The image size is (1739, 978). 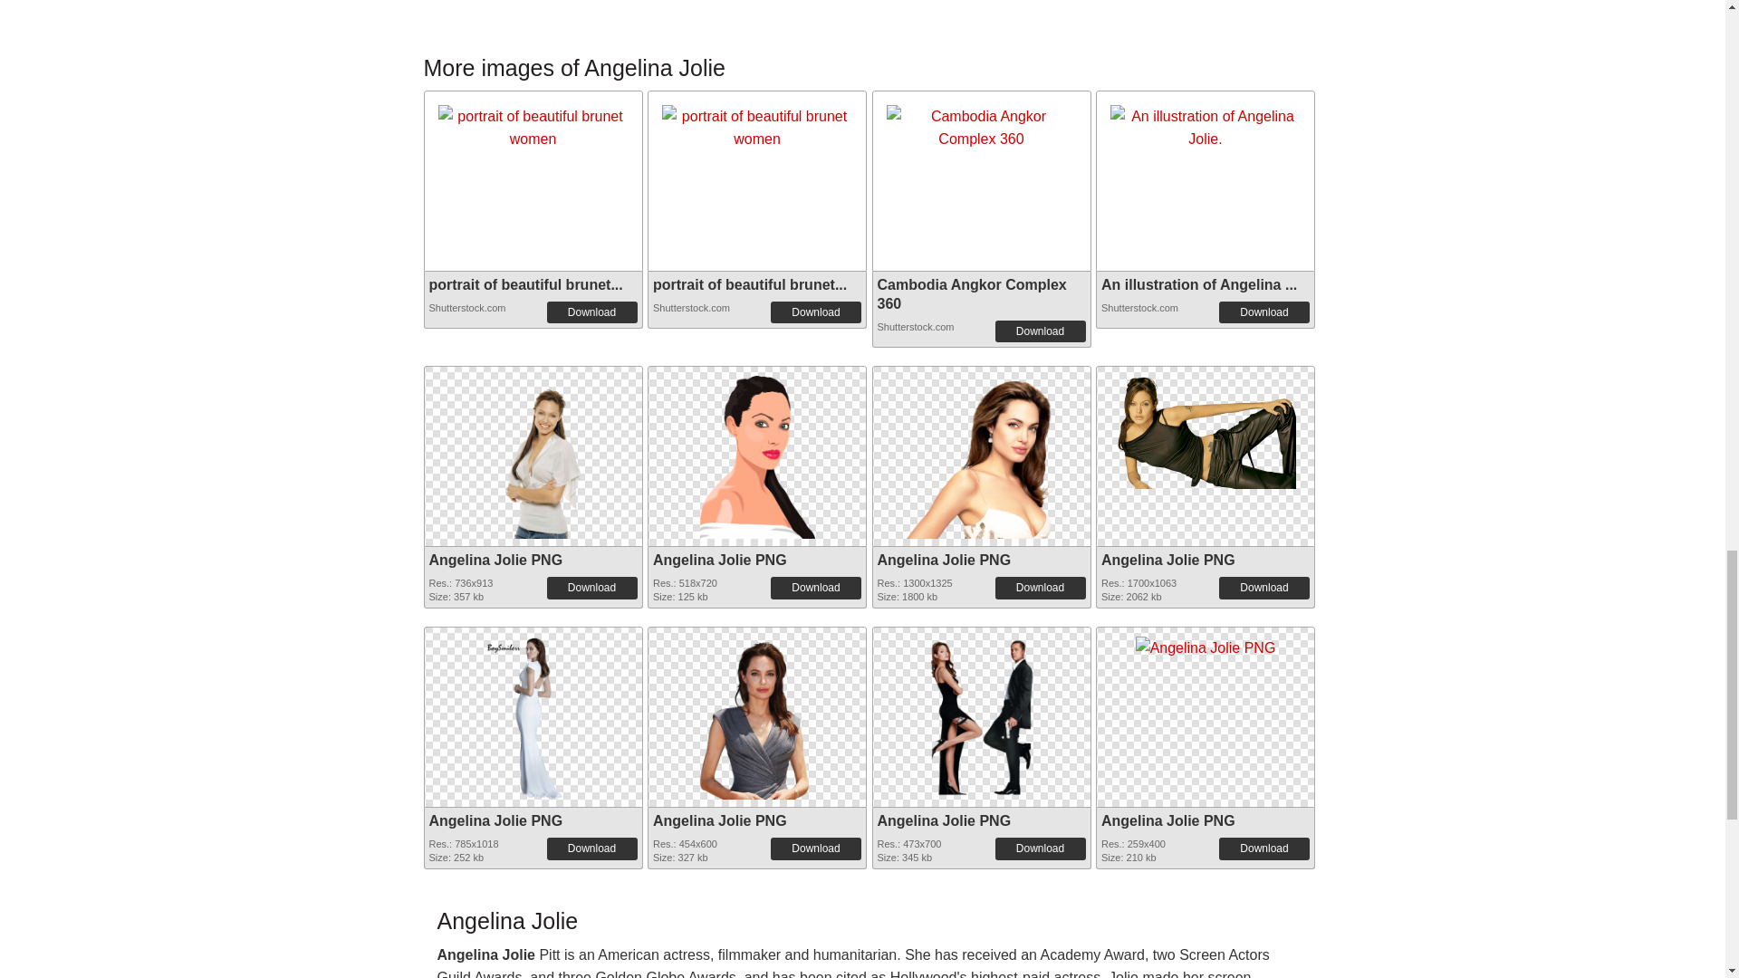 I want to click on Download, so click(x=1263, y=312).